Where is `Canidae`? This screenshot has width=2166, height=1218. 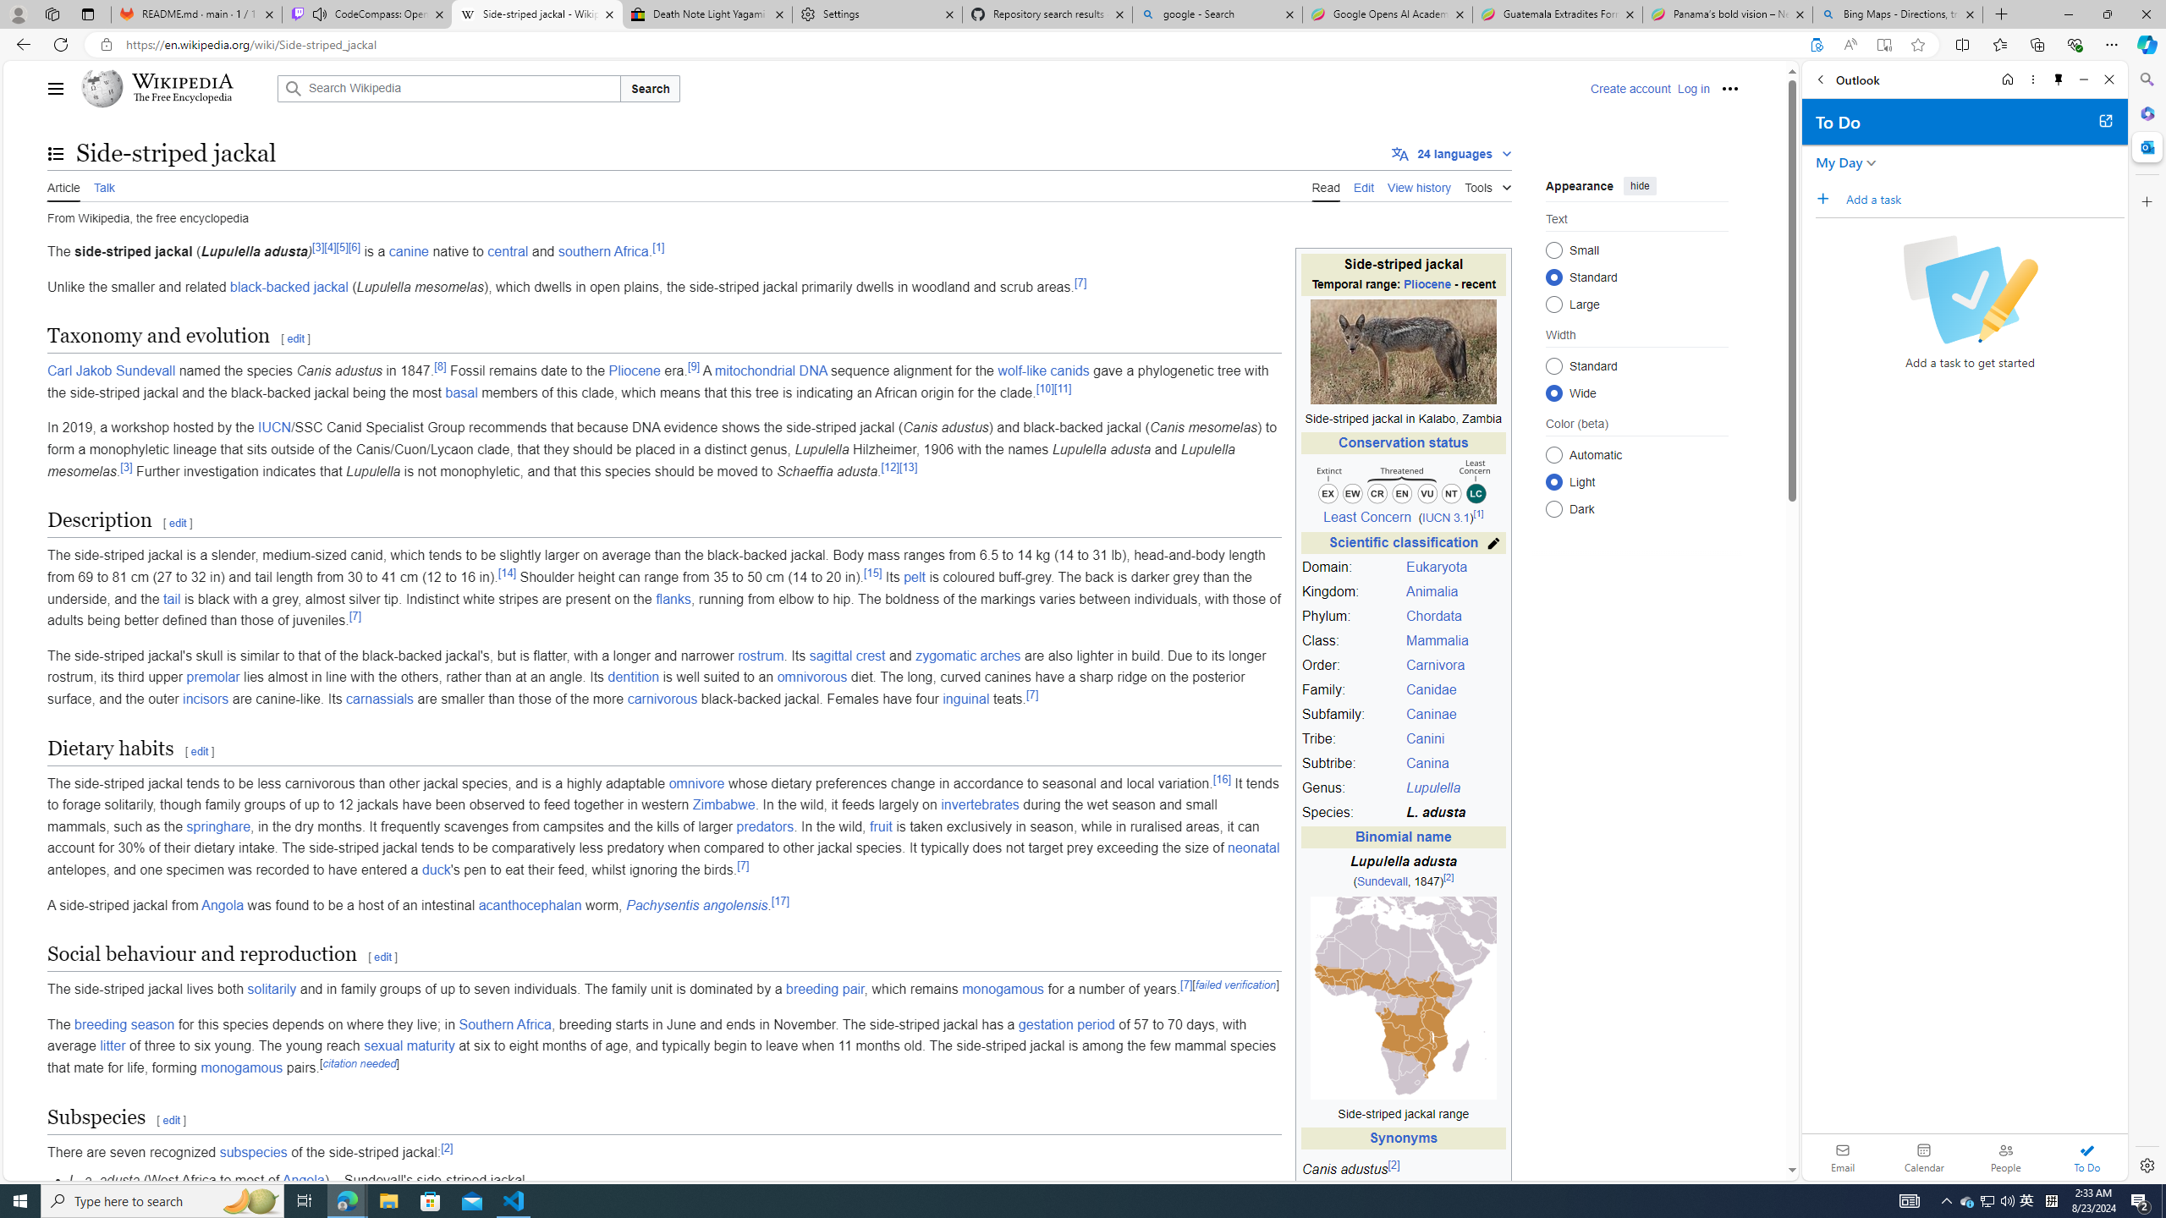
Canidae is located at coordinates (1454, 690).